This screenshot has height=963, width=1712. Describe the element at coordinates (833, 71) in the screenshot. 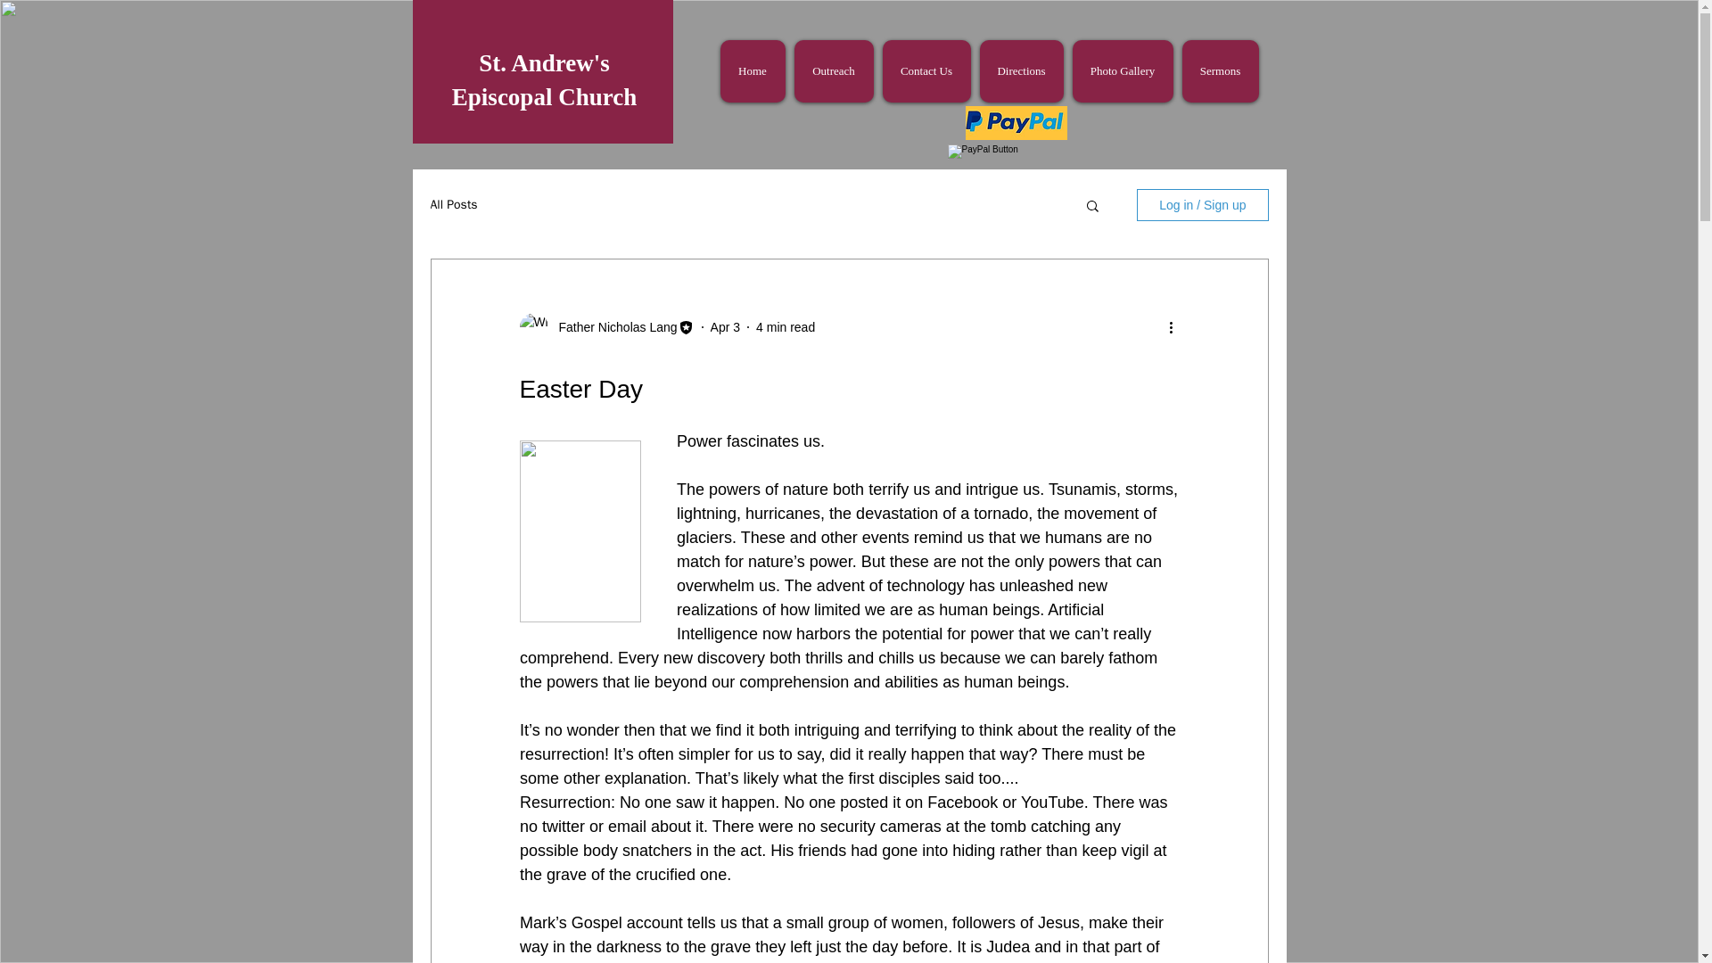

I see `Outreach` at that location.